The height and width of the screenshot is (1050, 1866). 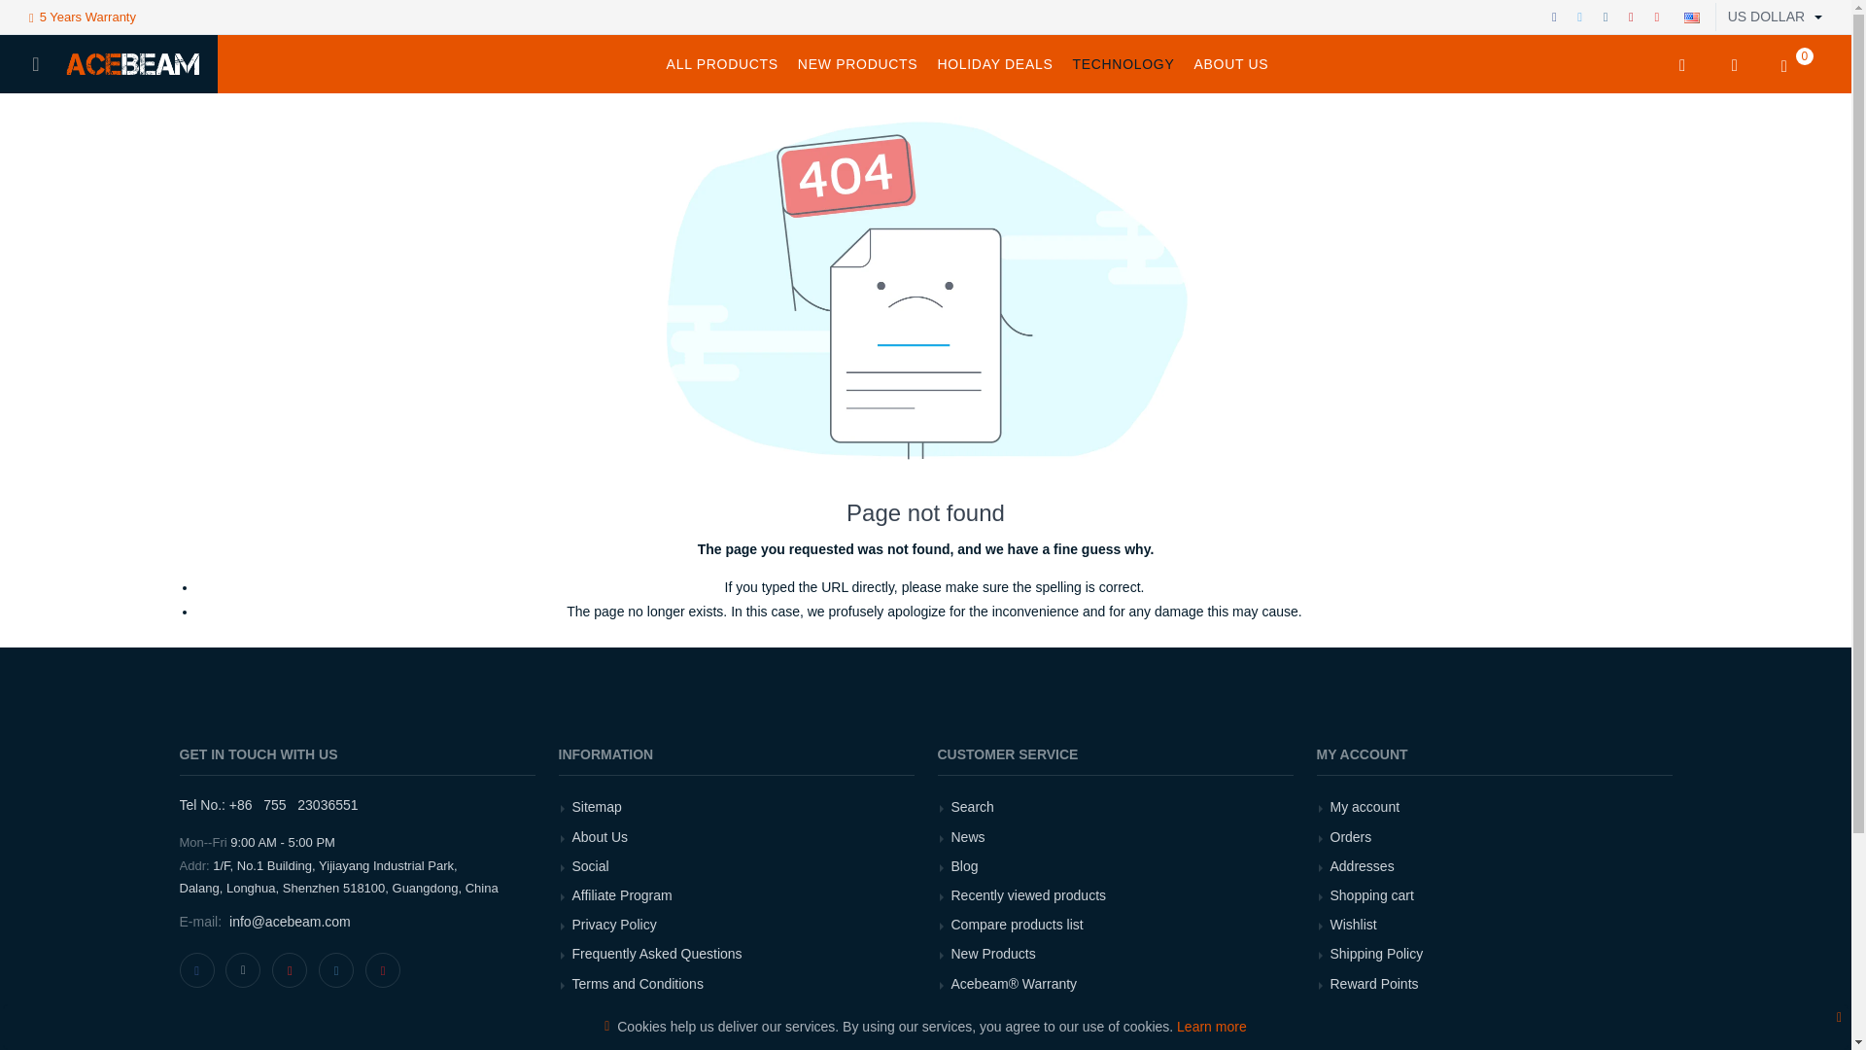 I want to click on TECHNOLOGY, so click(x=1122, y=64).